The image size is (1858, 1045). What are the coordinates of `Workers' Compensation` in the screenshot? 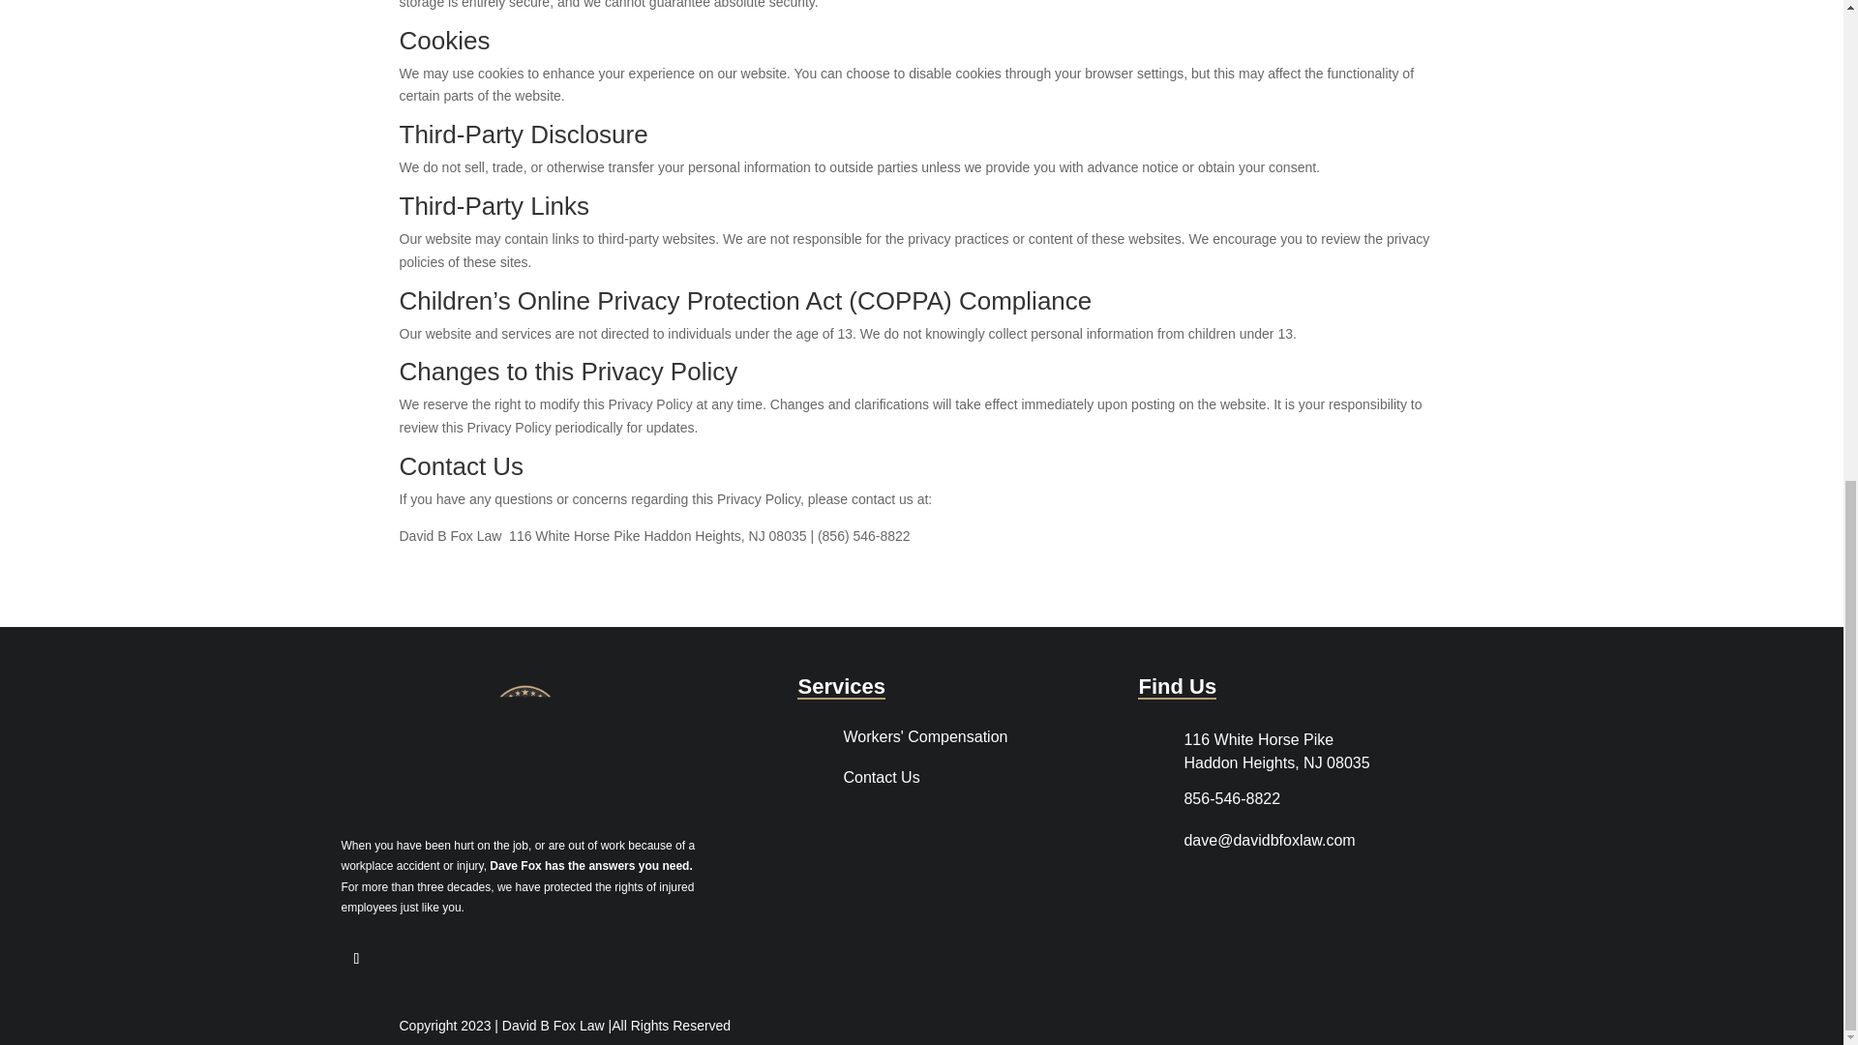 It's located at (925, 736).